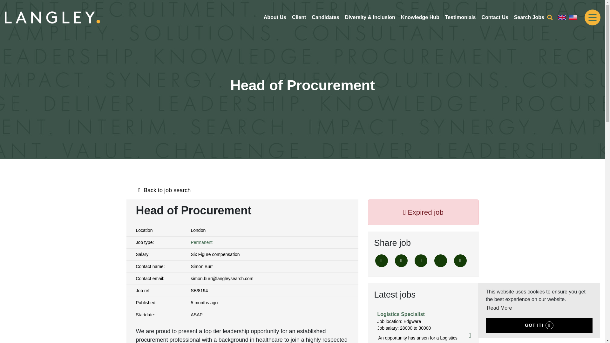 The image size is (610, 343). What do you see at coordinates (381, 261) in the screenshot?
I see `Tweet this` at bounding box center [381, 261].